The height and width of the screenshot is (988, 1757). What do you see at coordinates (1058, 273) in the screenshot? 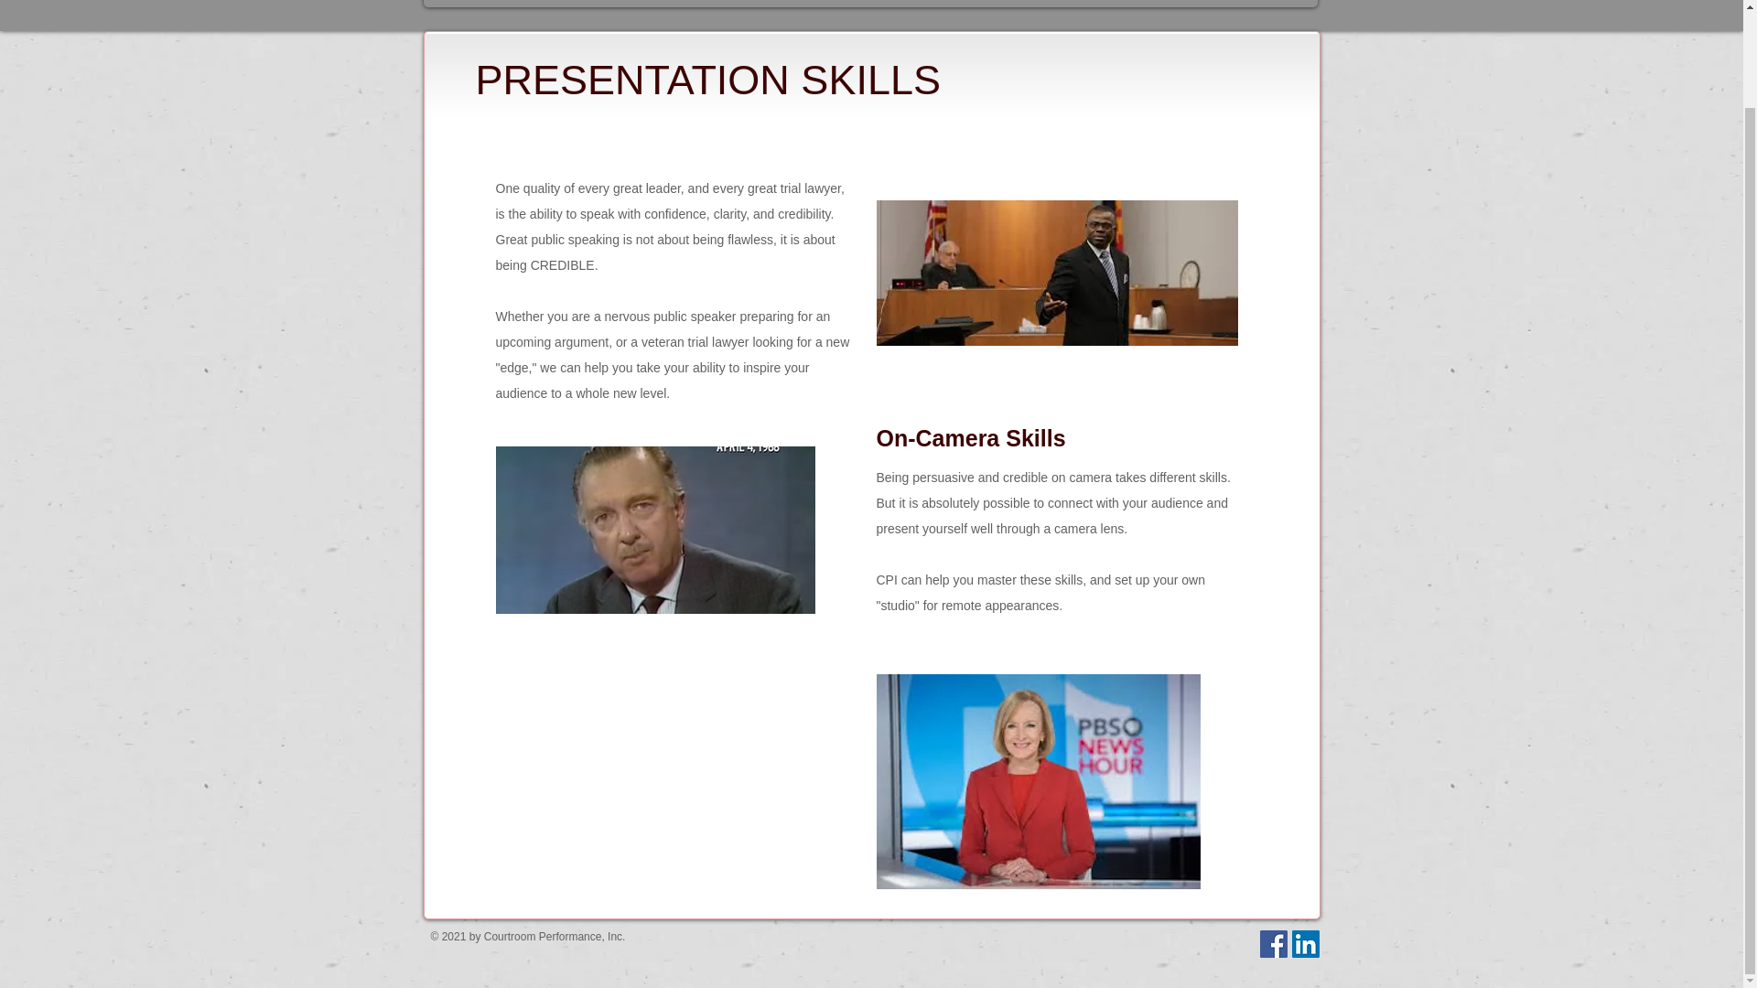
I see `lawyer.jpg` at bounding box center [1058, 273].